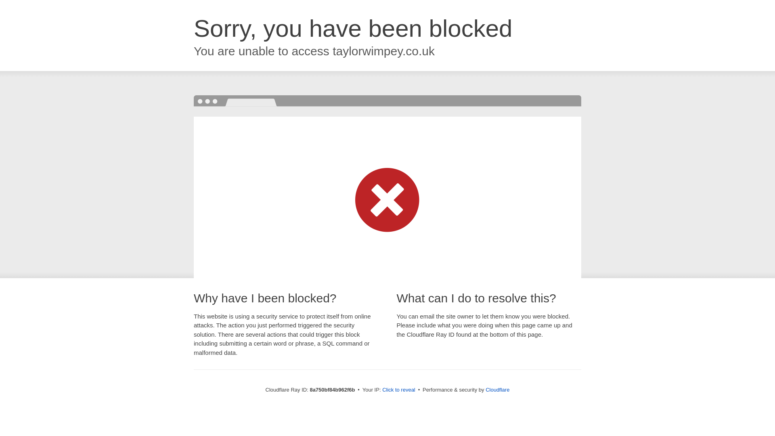  I want to click on Cloudflare, so click(497, 390).